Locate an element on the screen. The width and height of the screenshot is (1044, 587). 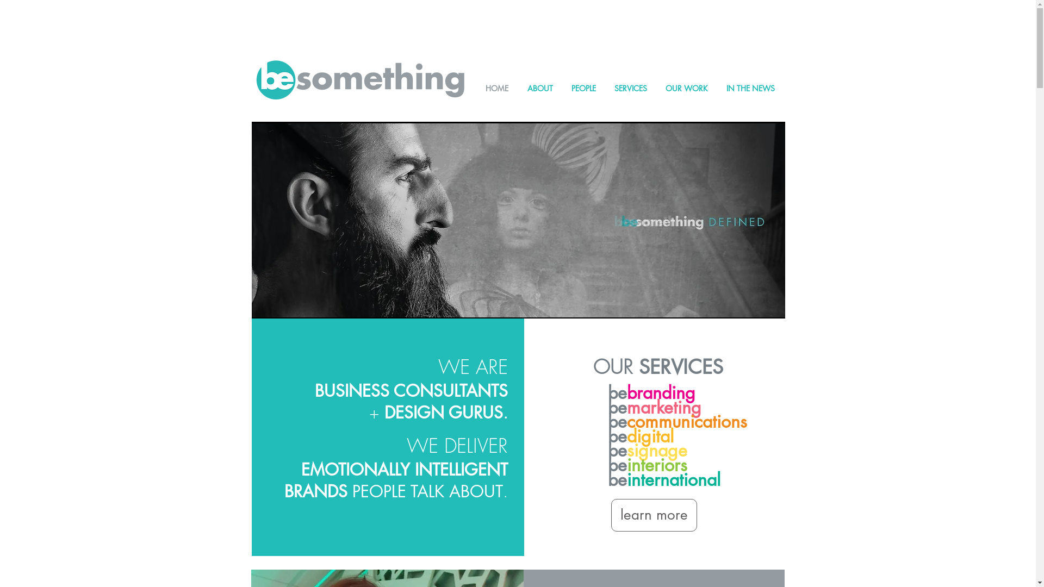
learn more is located at coordinates (654, 515).